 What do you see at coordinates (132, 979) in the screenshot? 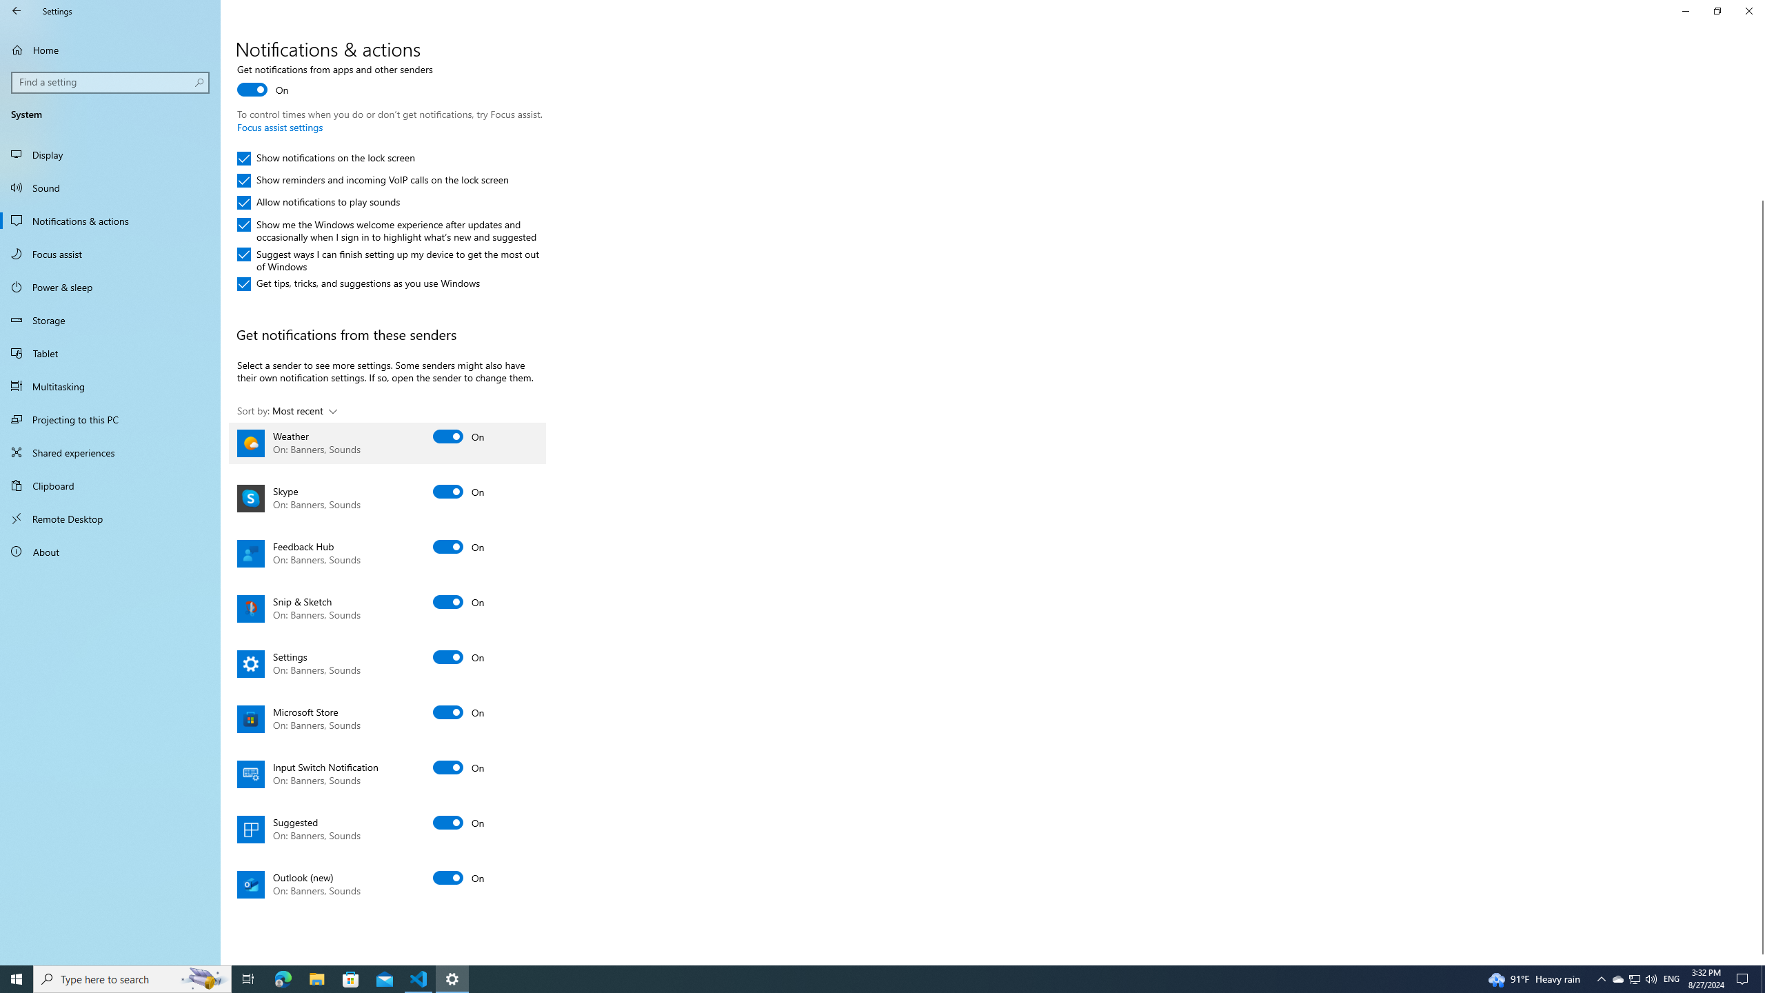
I see `Type here to search` at bounding box center [132, 979].